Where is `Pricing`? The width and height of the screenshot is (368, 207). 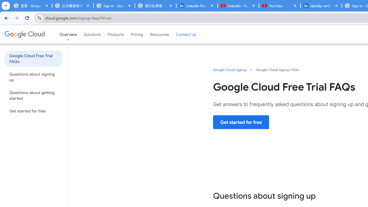 Pricing is located at coordinates (137, 34).